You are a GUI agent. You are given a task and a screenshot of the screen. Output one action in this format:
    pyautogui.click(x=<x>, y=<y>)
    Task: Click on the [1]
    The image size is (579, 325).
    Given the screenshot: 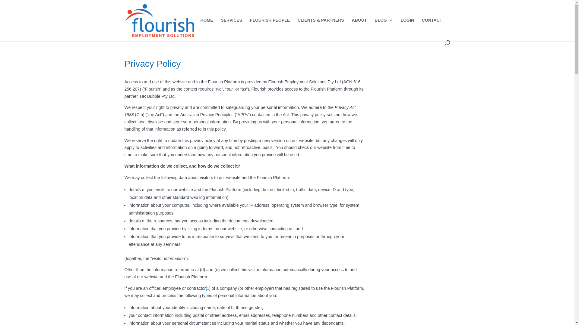 What is the action you would take?
    pyautogui.click(x=208, y=288)
    